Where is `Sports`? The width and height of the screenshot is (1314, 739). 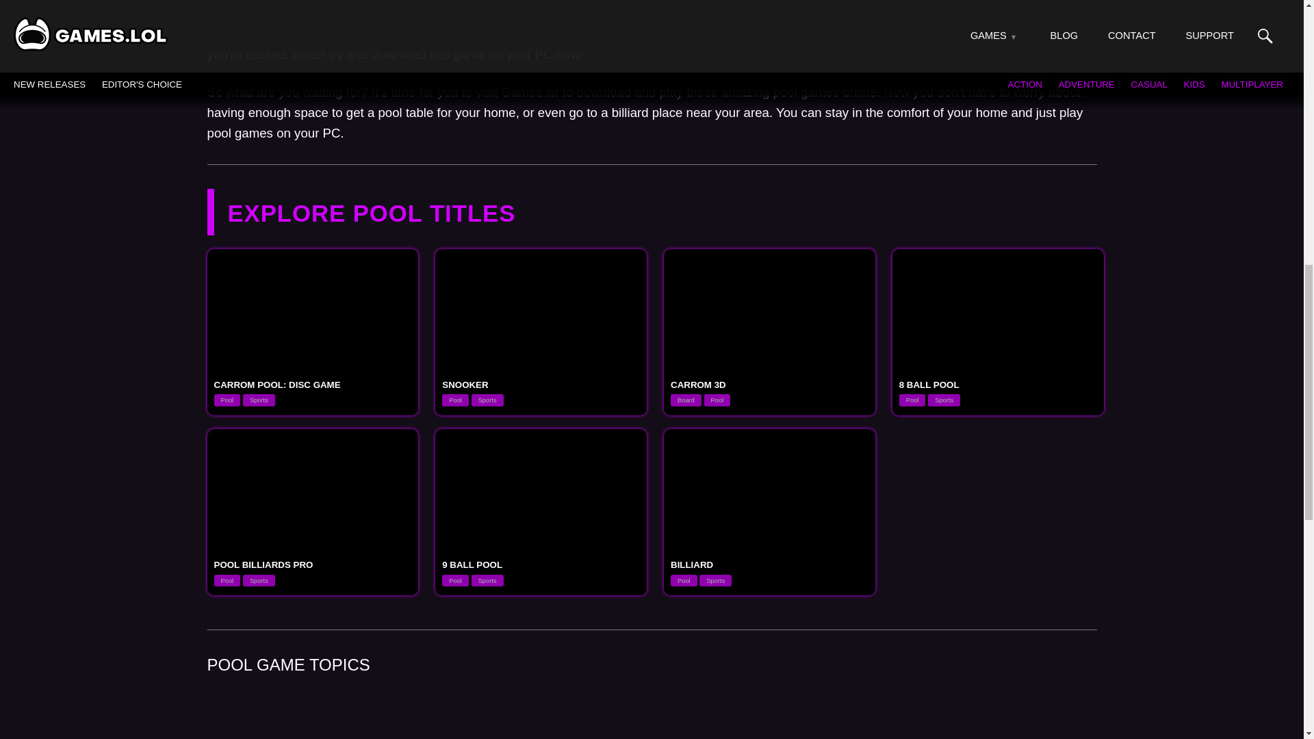
Sports is located at coordinates (487, 400).